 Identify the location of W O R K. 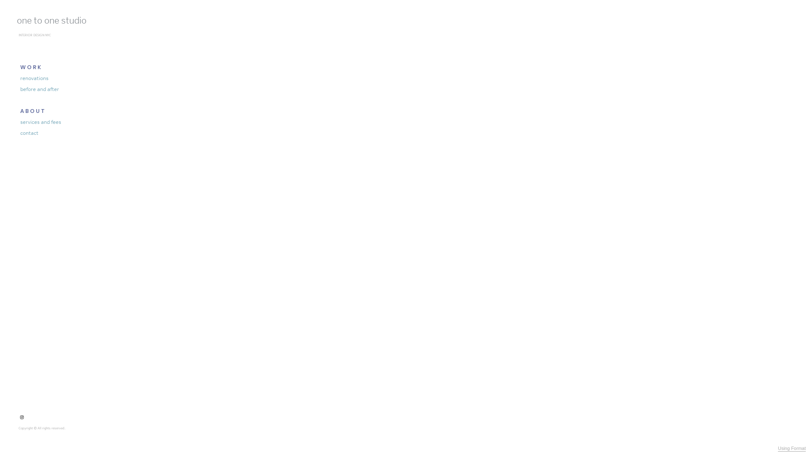
(30, 67).